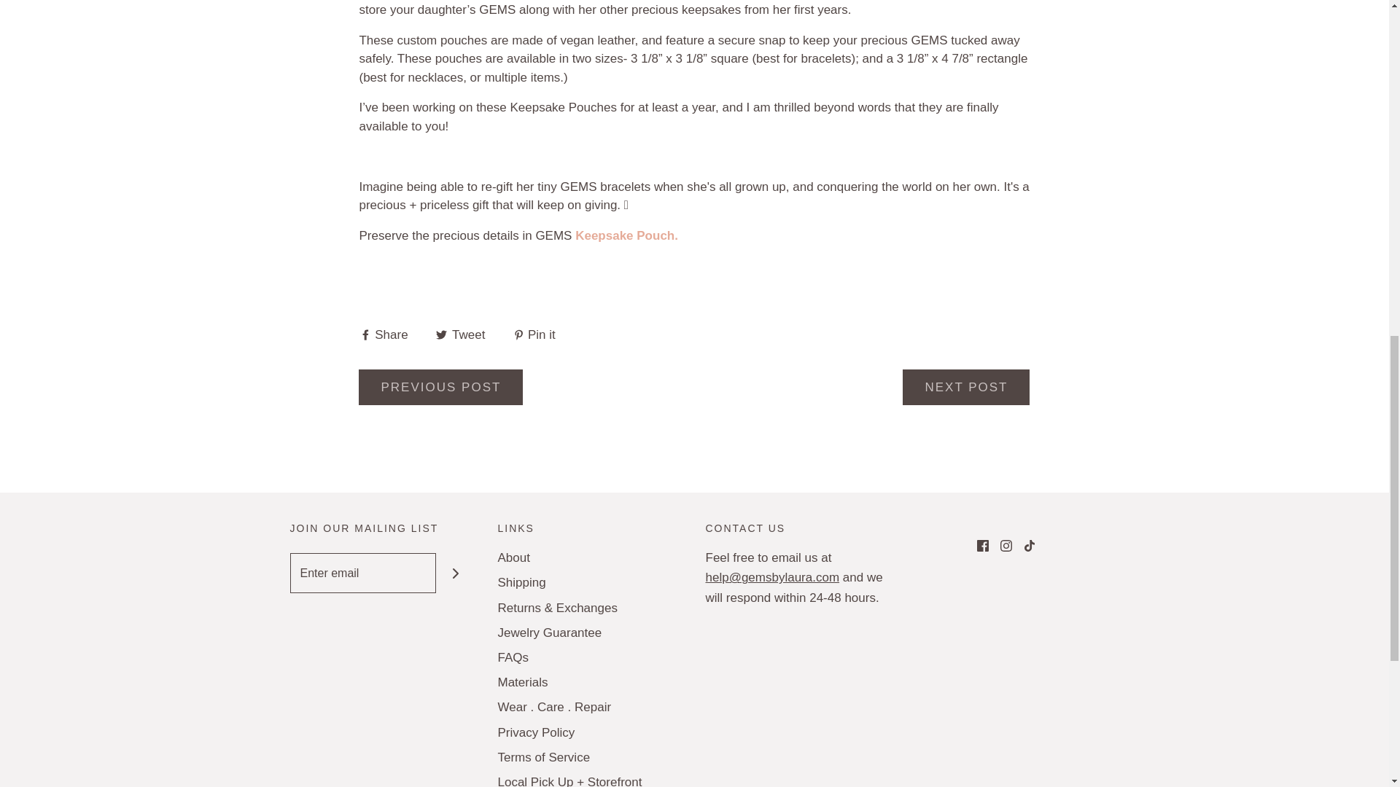 This screenshot has width=1400, height=787. What do you see at coordinates (773, 577) in the screenshot?
I see `Have a question?` at bounding box center [773, 577].